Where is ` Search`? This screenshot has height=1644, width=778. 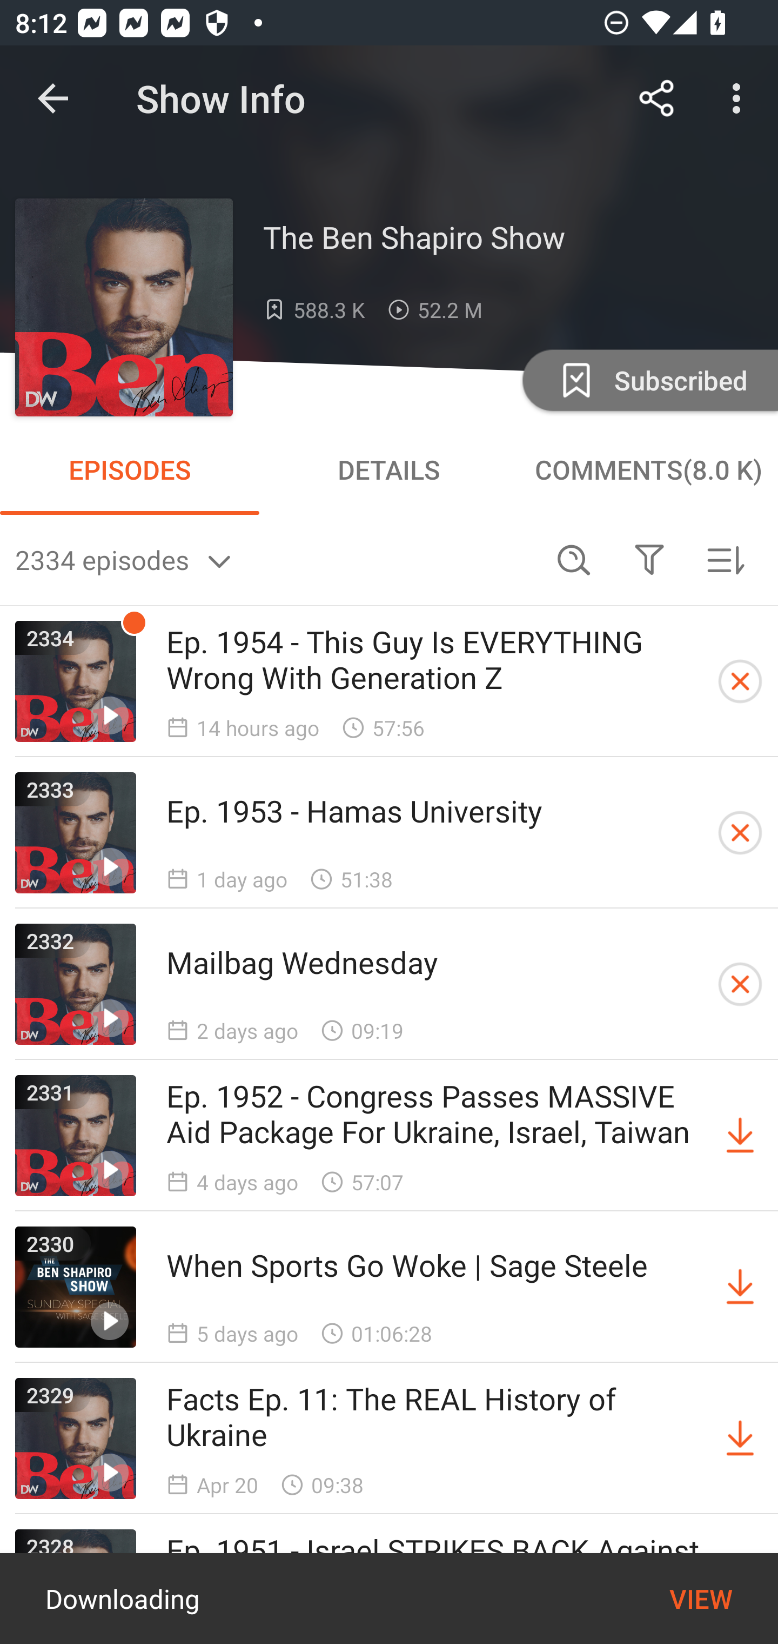
 Search is located at coordinates (574, 559).